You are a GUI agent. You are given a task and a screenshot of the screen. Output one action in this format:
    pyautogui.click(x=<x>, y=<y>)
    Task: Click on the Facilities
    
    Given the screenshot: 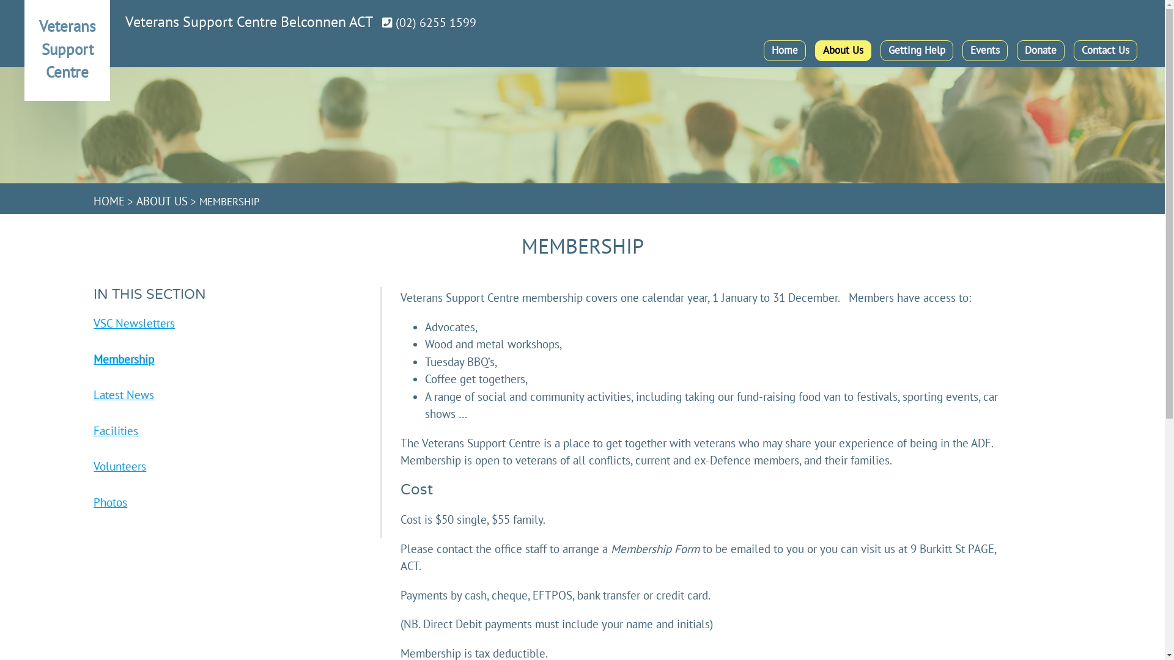 What is the action you would take?
    pyautogui.click(x=231, y=431)
    